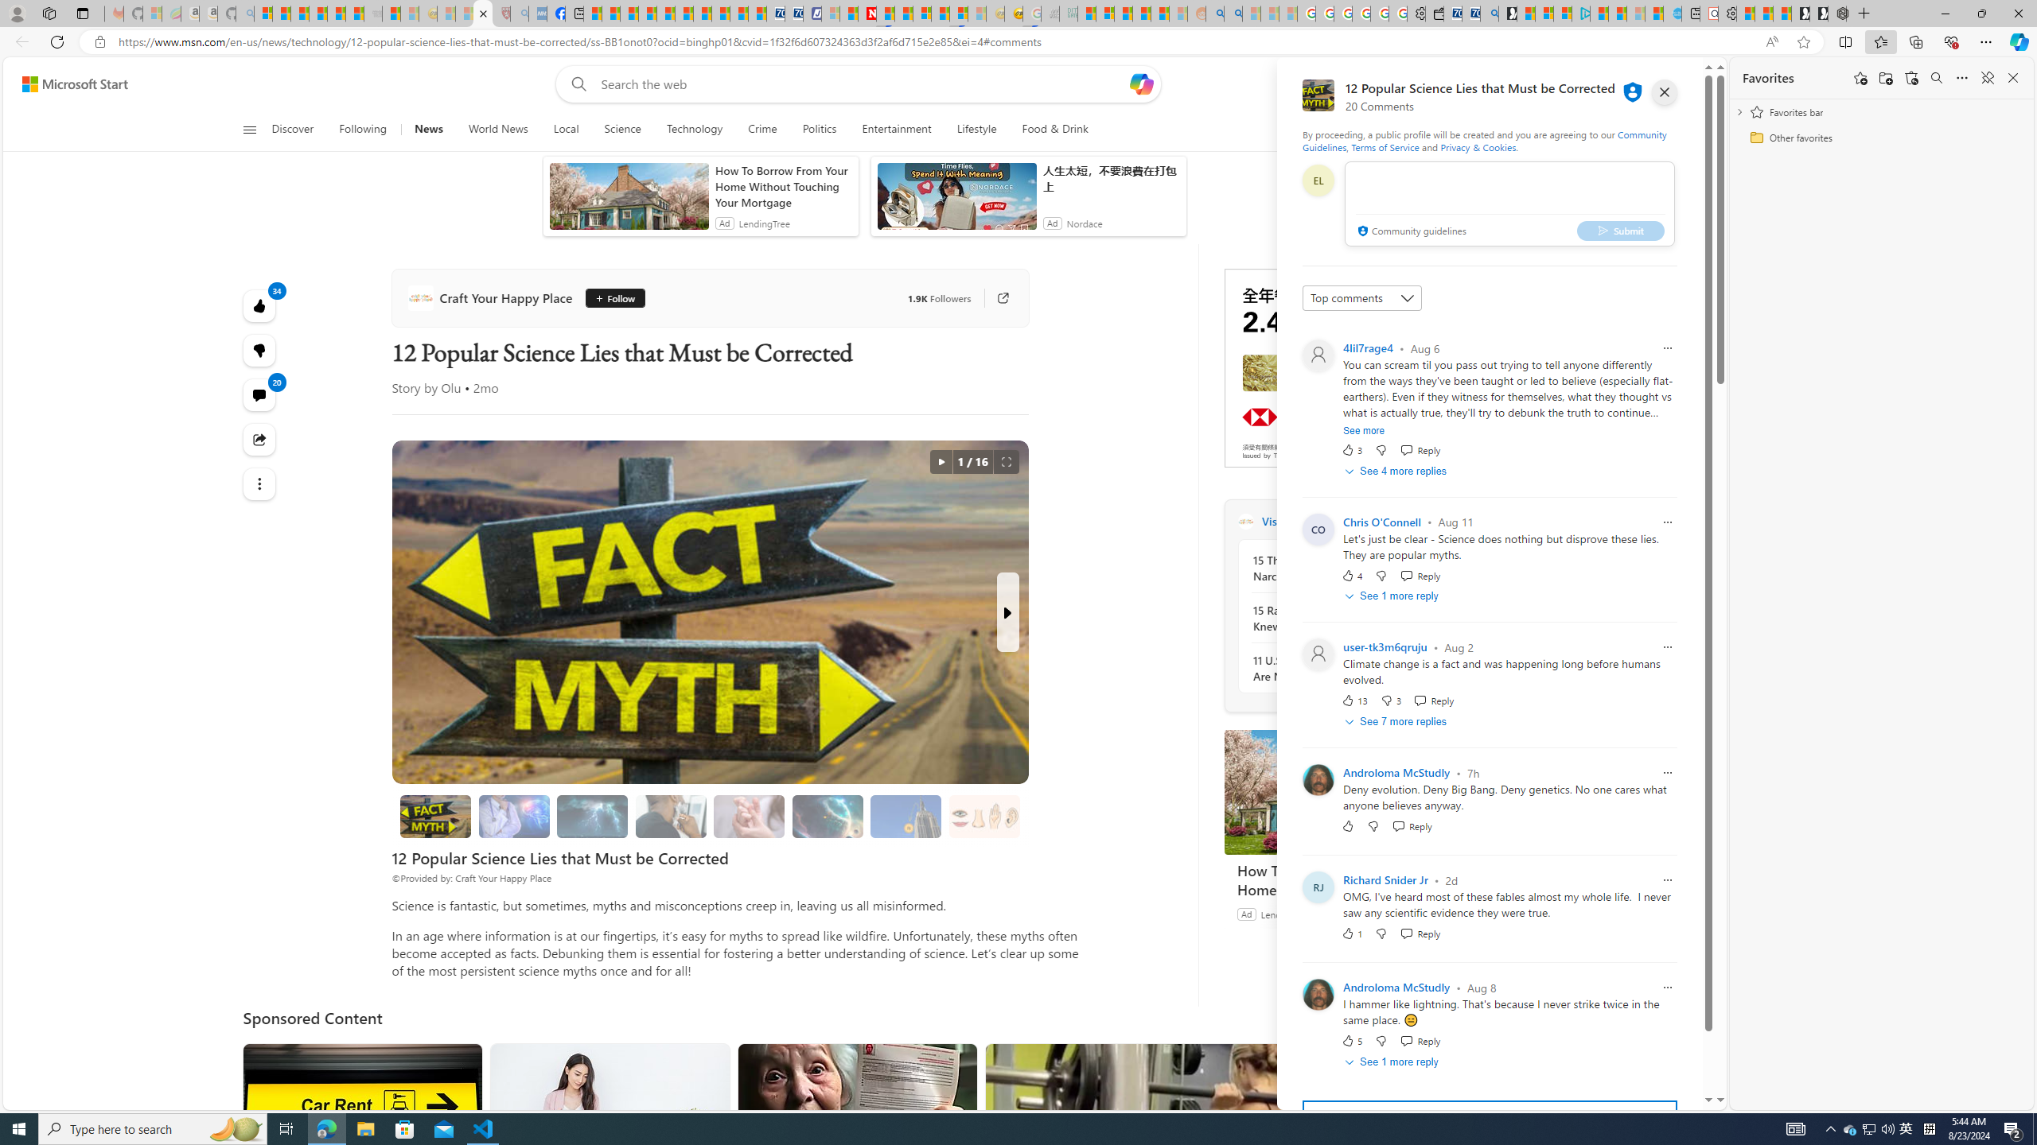  Describe the element at coordinates (941, 461) in the screenshot. I see `autorotate button` at that location.